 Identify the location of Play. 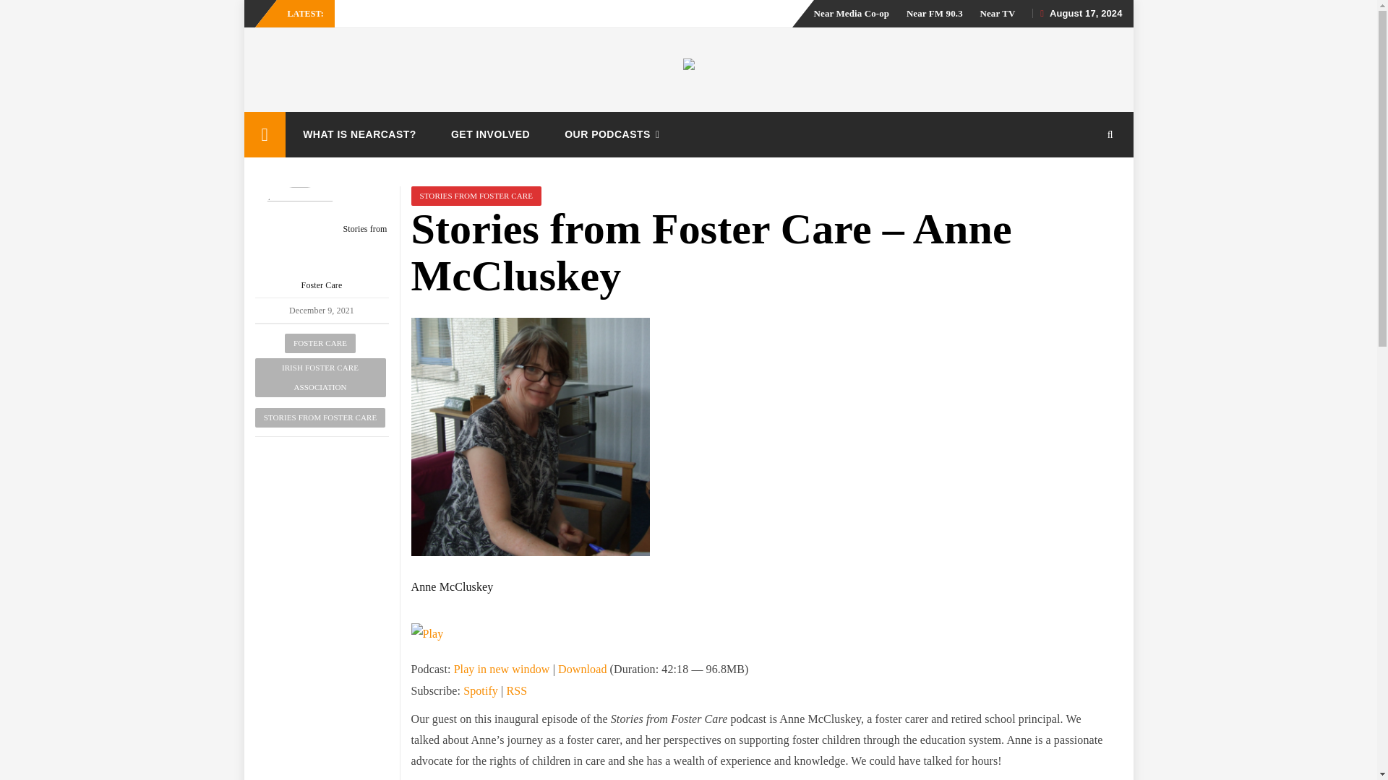
(427, 633).